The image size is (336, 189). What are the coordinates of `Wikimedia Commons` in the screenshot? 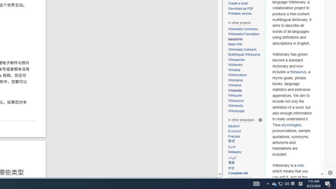 It's located at (243, 29).